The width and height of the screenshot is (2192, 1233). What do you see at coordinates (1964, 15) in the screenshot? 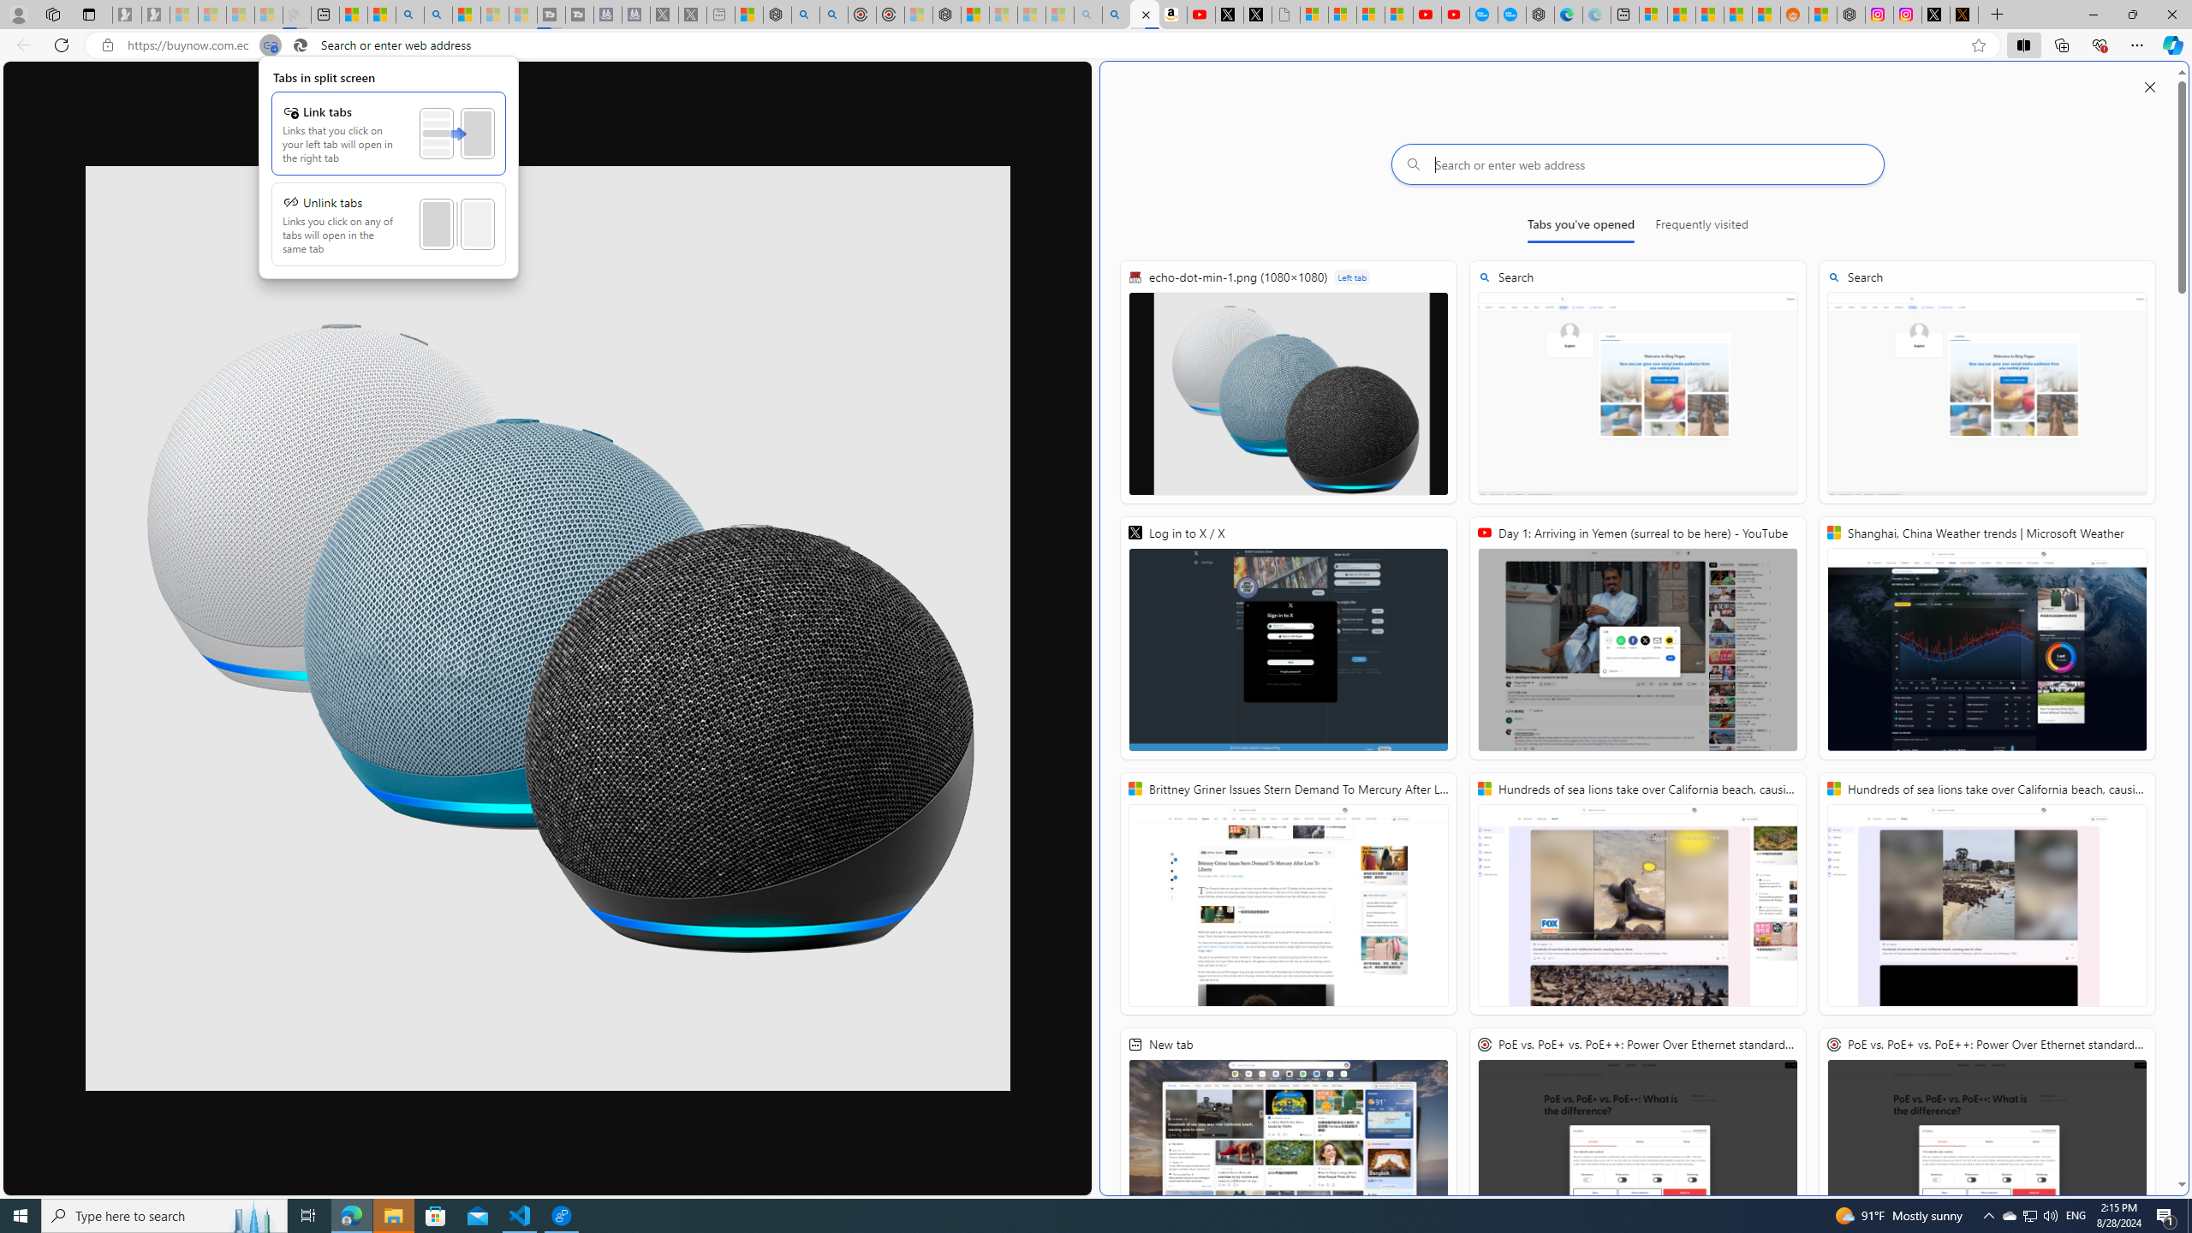
I see `help.x.com | 524: A timeout occurred` at bounding box center [1964, 15].